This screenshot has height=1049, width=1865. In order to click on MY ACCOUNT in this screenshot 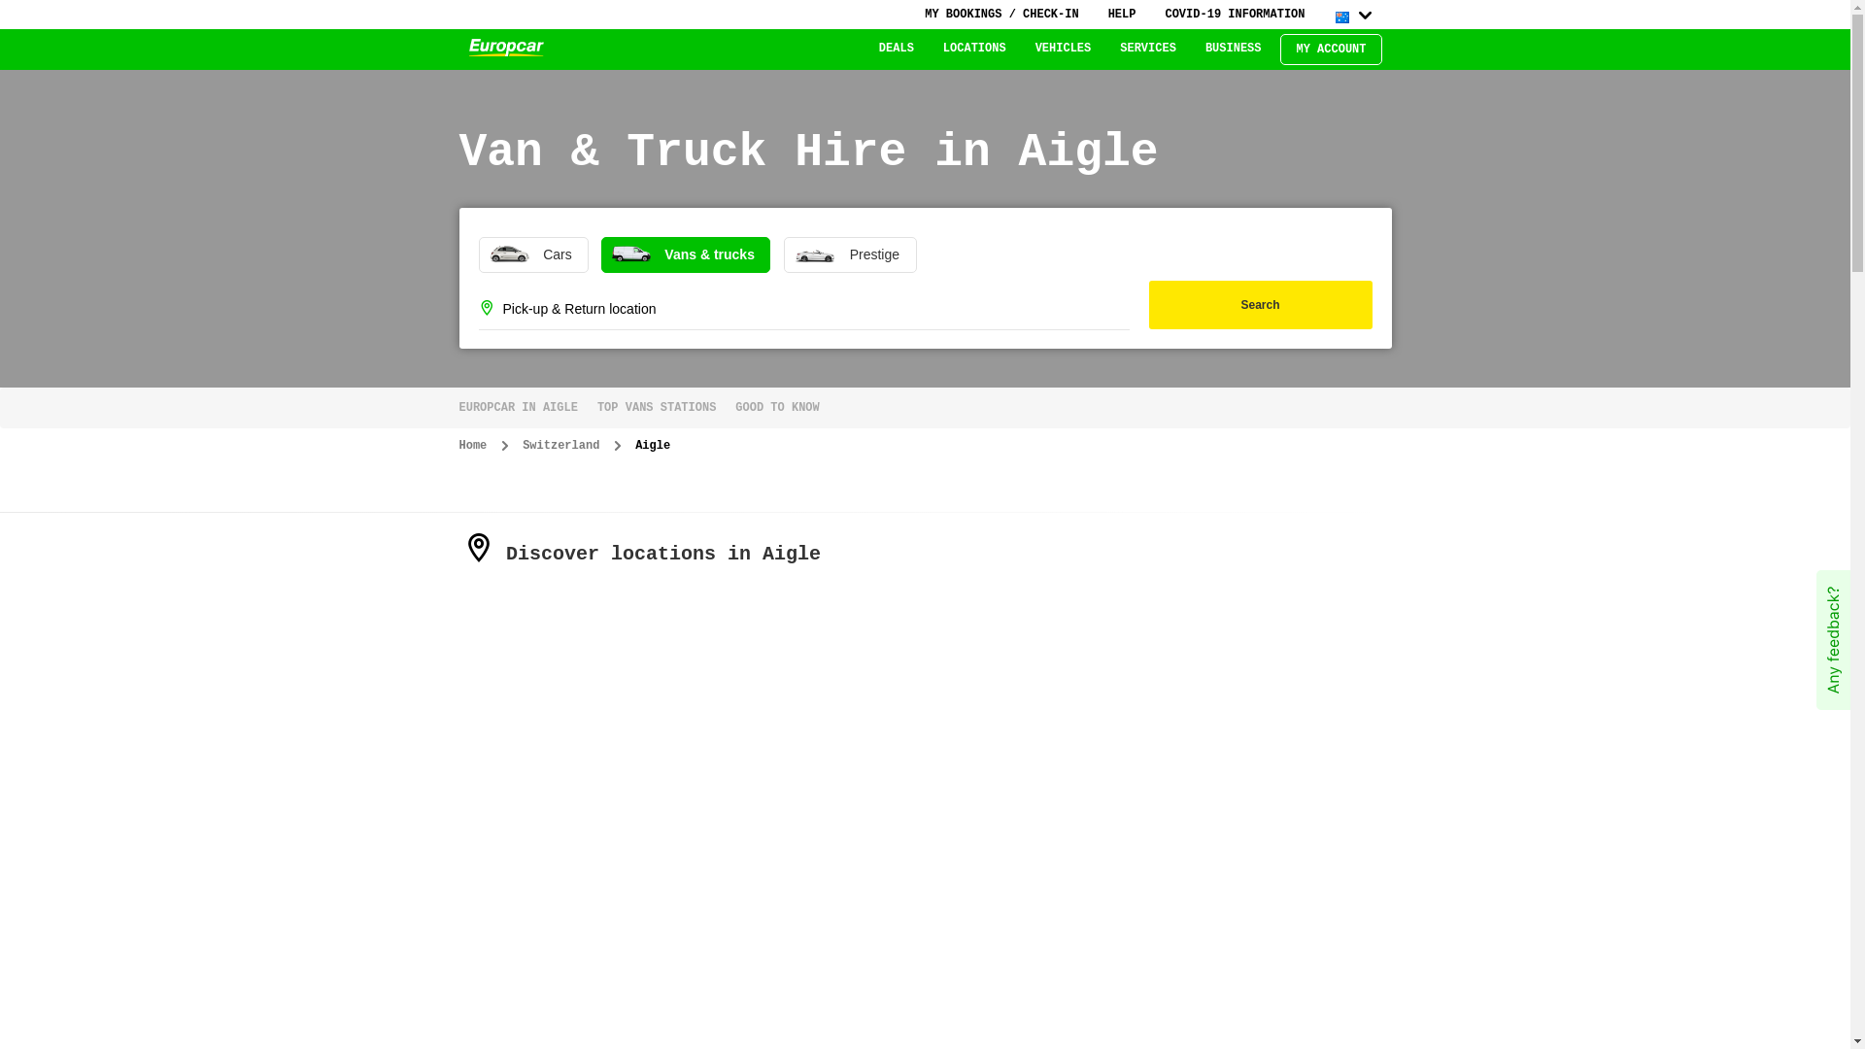, I will do `click(1331, 50)`.